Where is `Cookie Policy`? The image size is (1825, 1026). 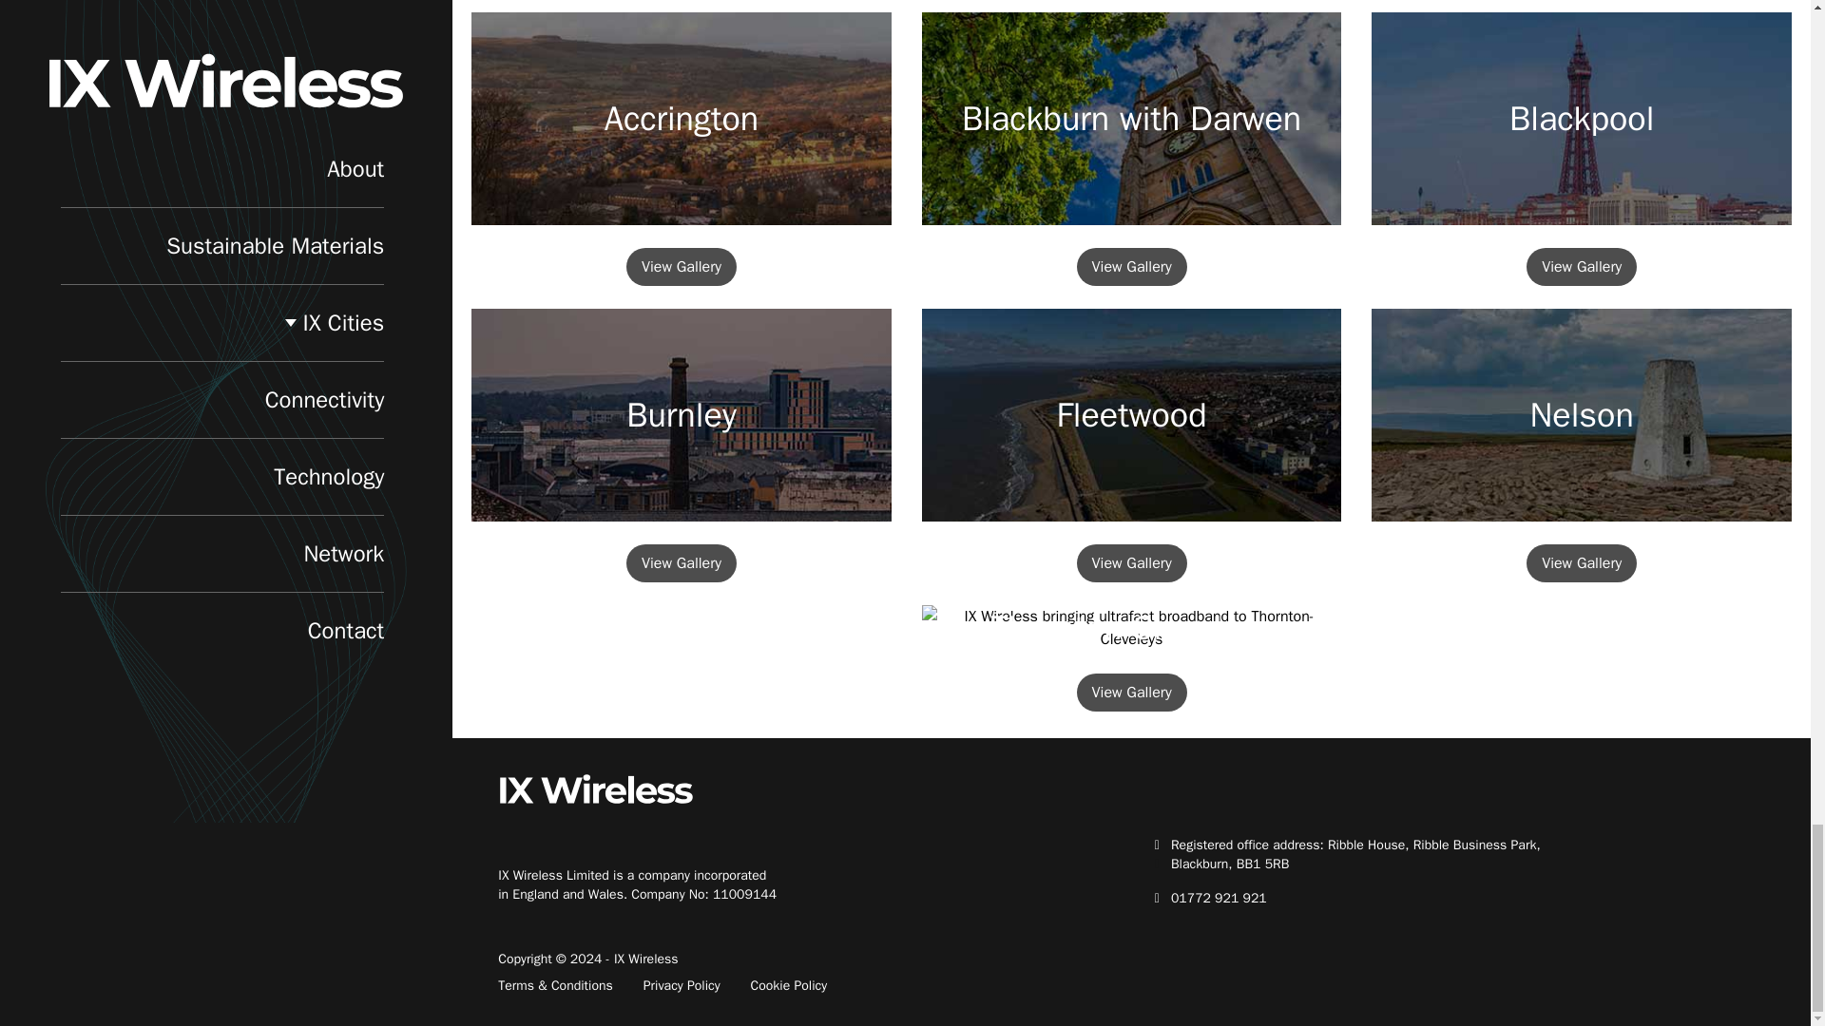
Cookie Policy is located at coordinates (789, 986).